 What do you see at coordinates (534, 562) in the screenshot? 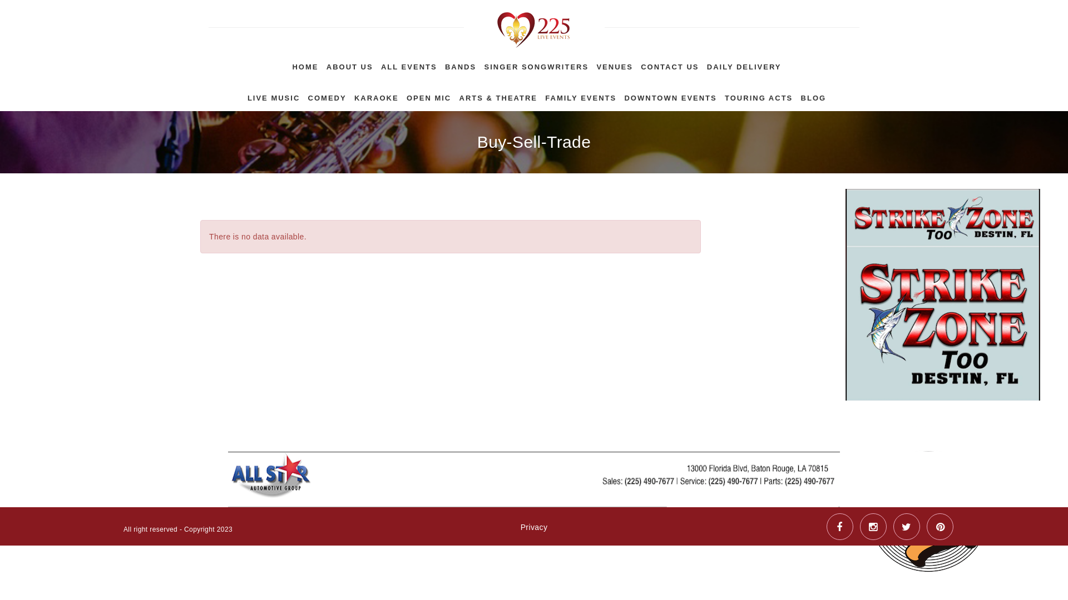
I see `Privacy` at bounding box center [534, 562].